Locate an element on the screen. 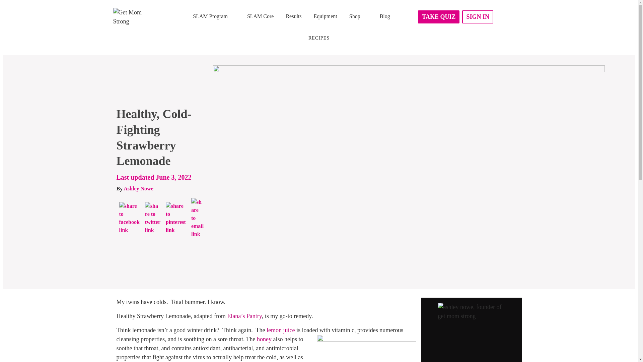  SLAM Program is located at coordinates (214, 16).